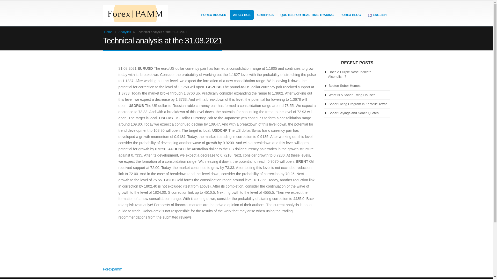 The width and height of the screenshot is (497, 279). What do you see at coordinates (307, 14) in the screenshot?
I see `QUOTES FOR REAL-TIME TRADING` at bounding box center [307, 14].